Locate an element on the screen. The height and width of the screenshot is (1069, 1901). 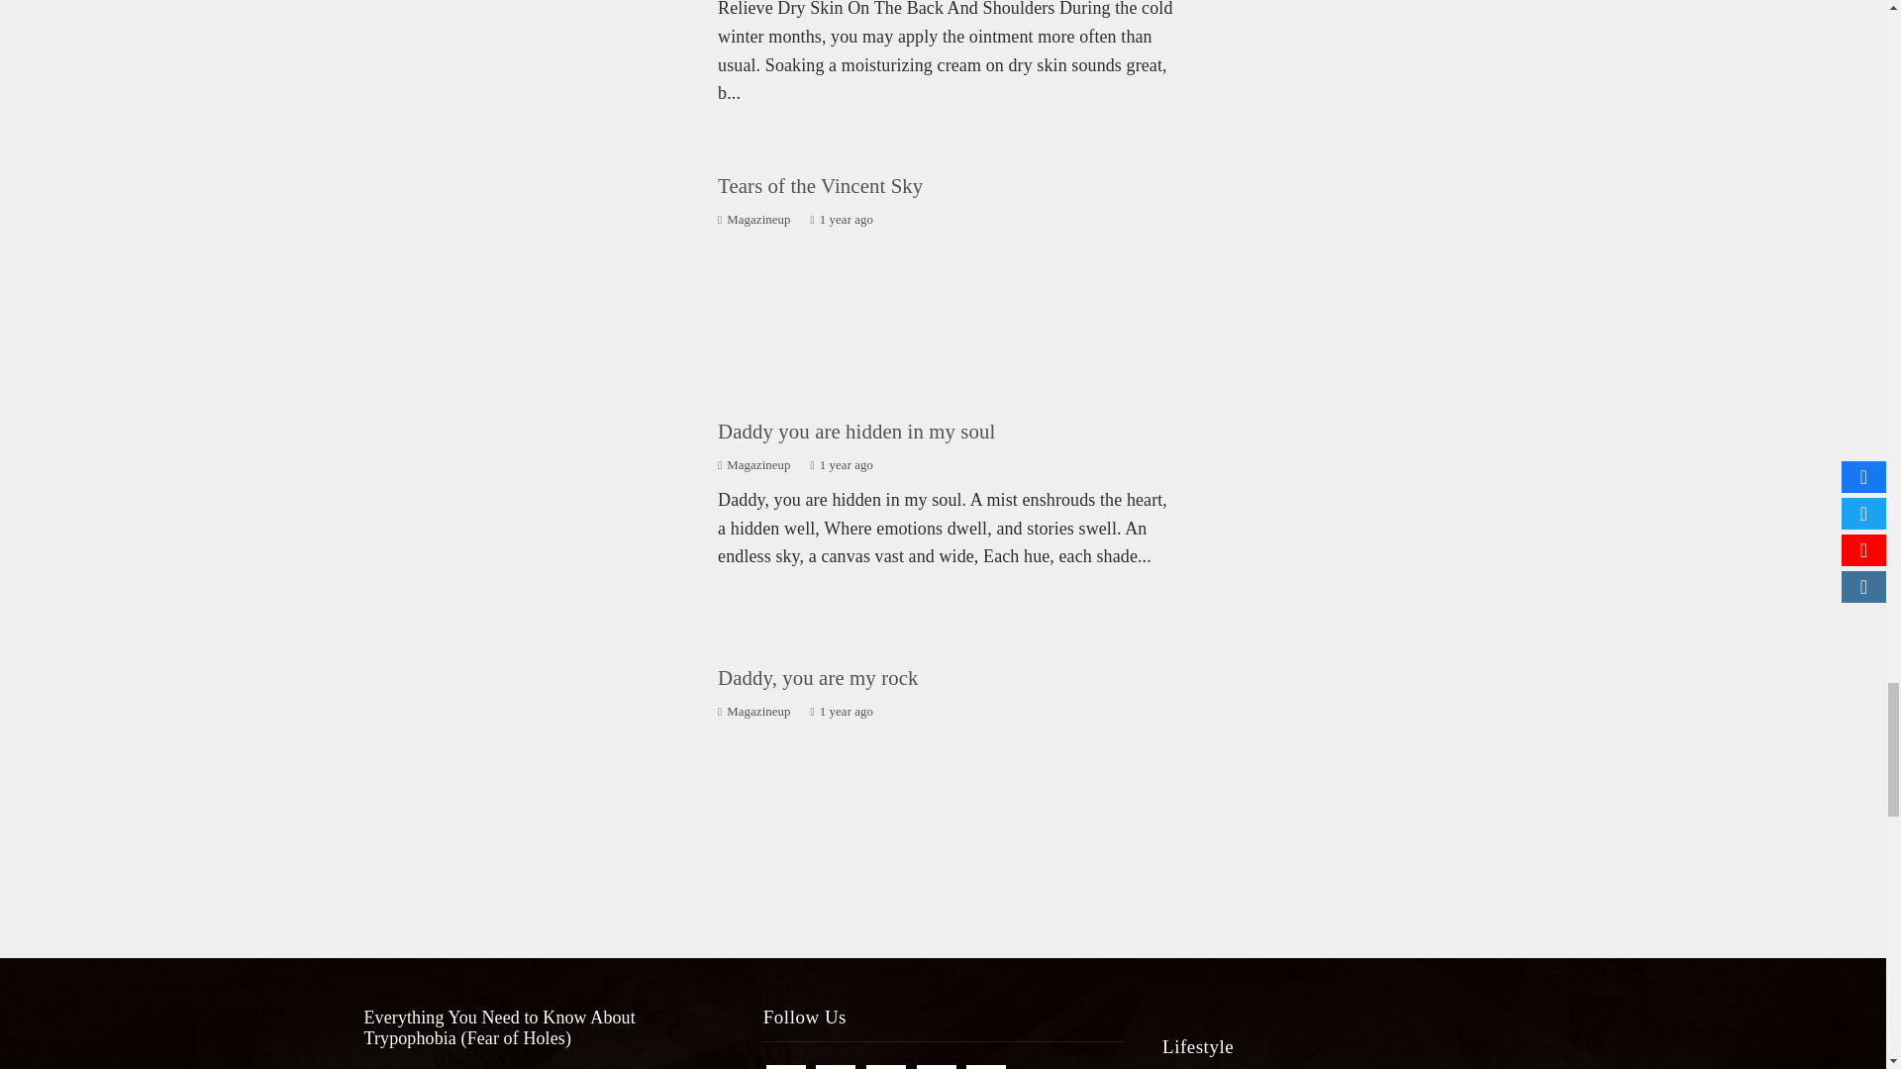
Pinterest is located at coordinates (886, 1067).